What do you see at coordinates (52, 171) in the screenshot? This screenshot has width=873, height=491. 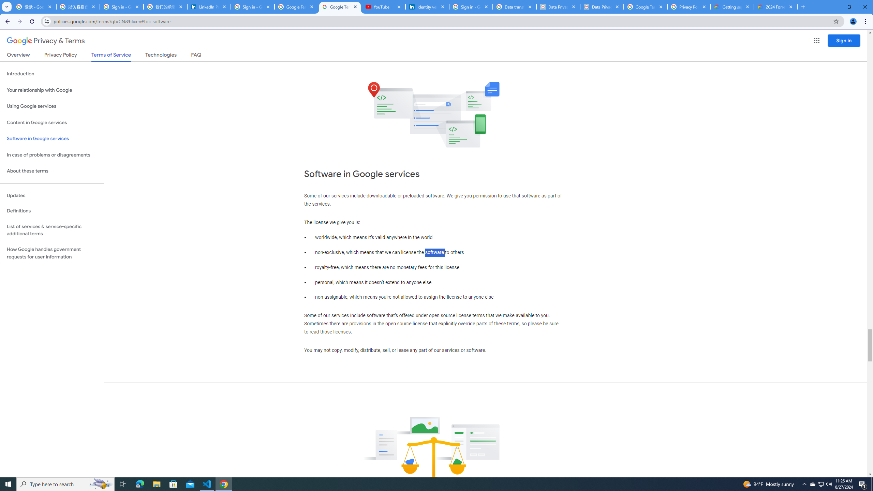 I see `About these terms` at bounding box center [52, 171].